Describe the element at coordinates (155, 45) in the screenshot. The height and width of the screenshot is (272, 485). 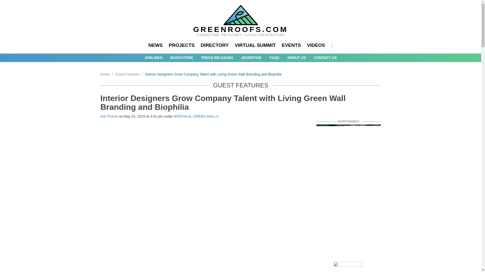
I see `NEWS` at that location.